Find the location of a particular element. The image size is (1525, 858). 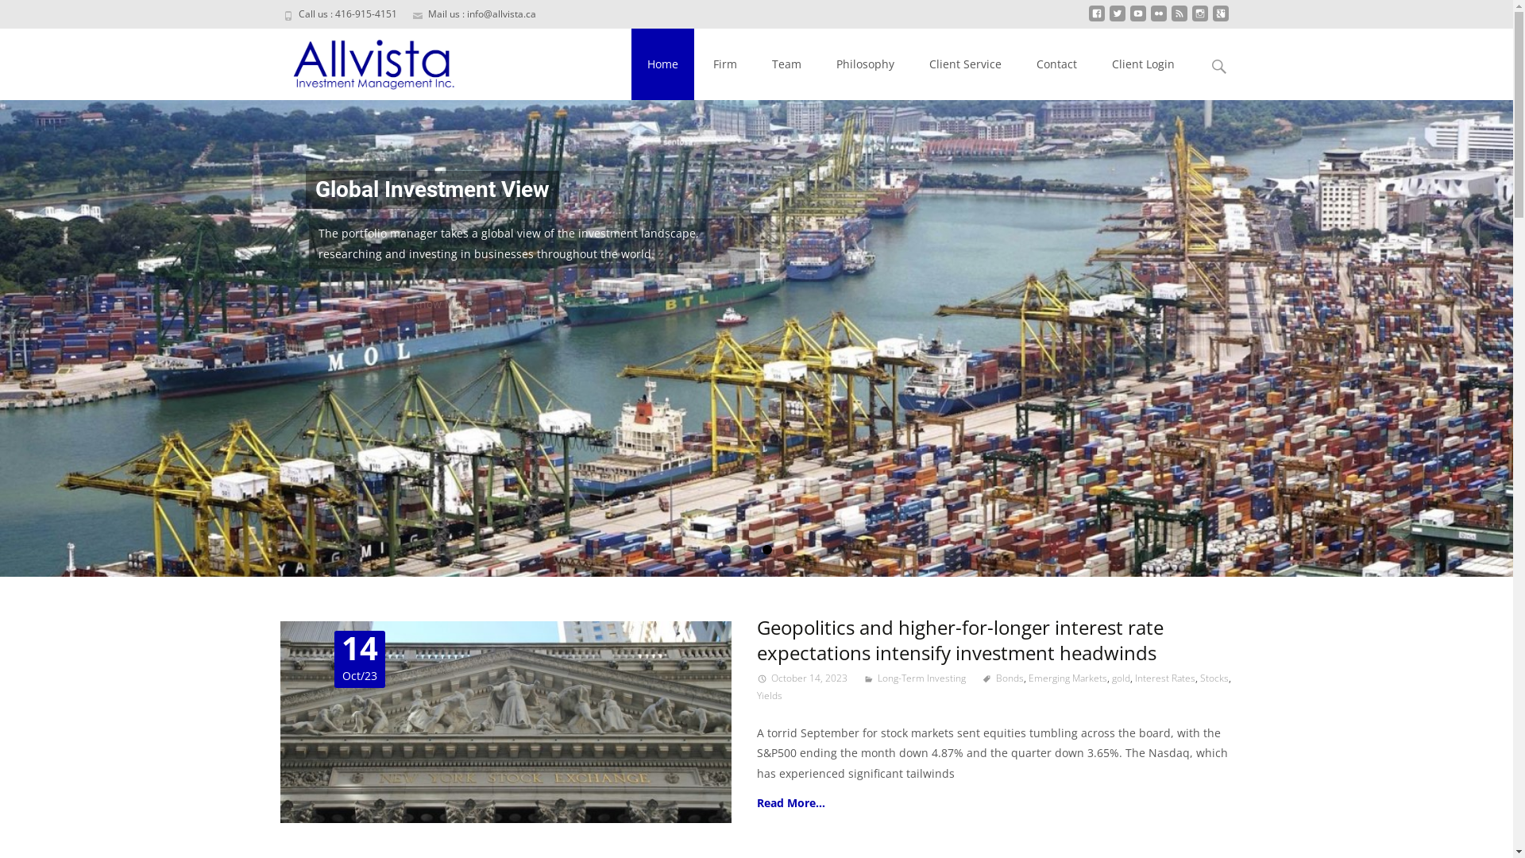

feed is located at coordinates (1179, 19).